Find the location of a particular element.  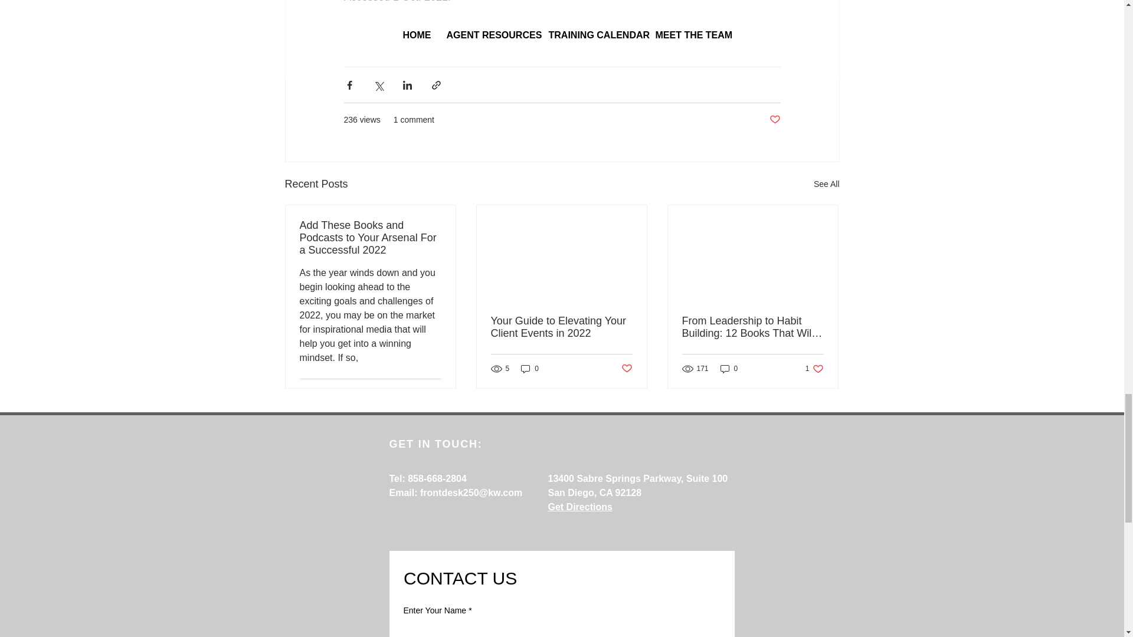

Get Directions is located at coordinates (579, 507).